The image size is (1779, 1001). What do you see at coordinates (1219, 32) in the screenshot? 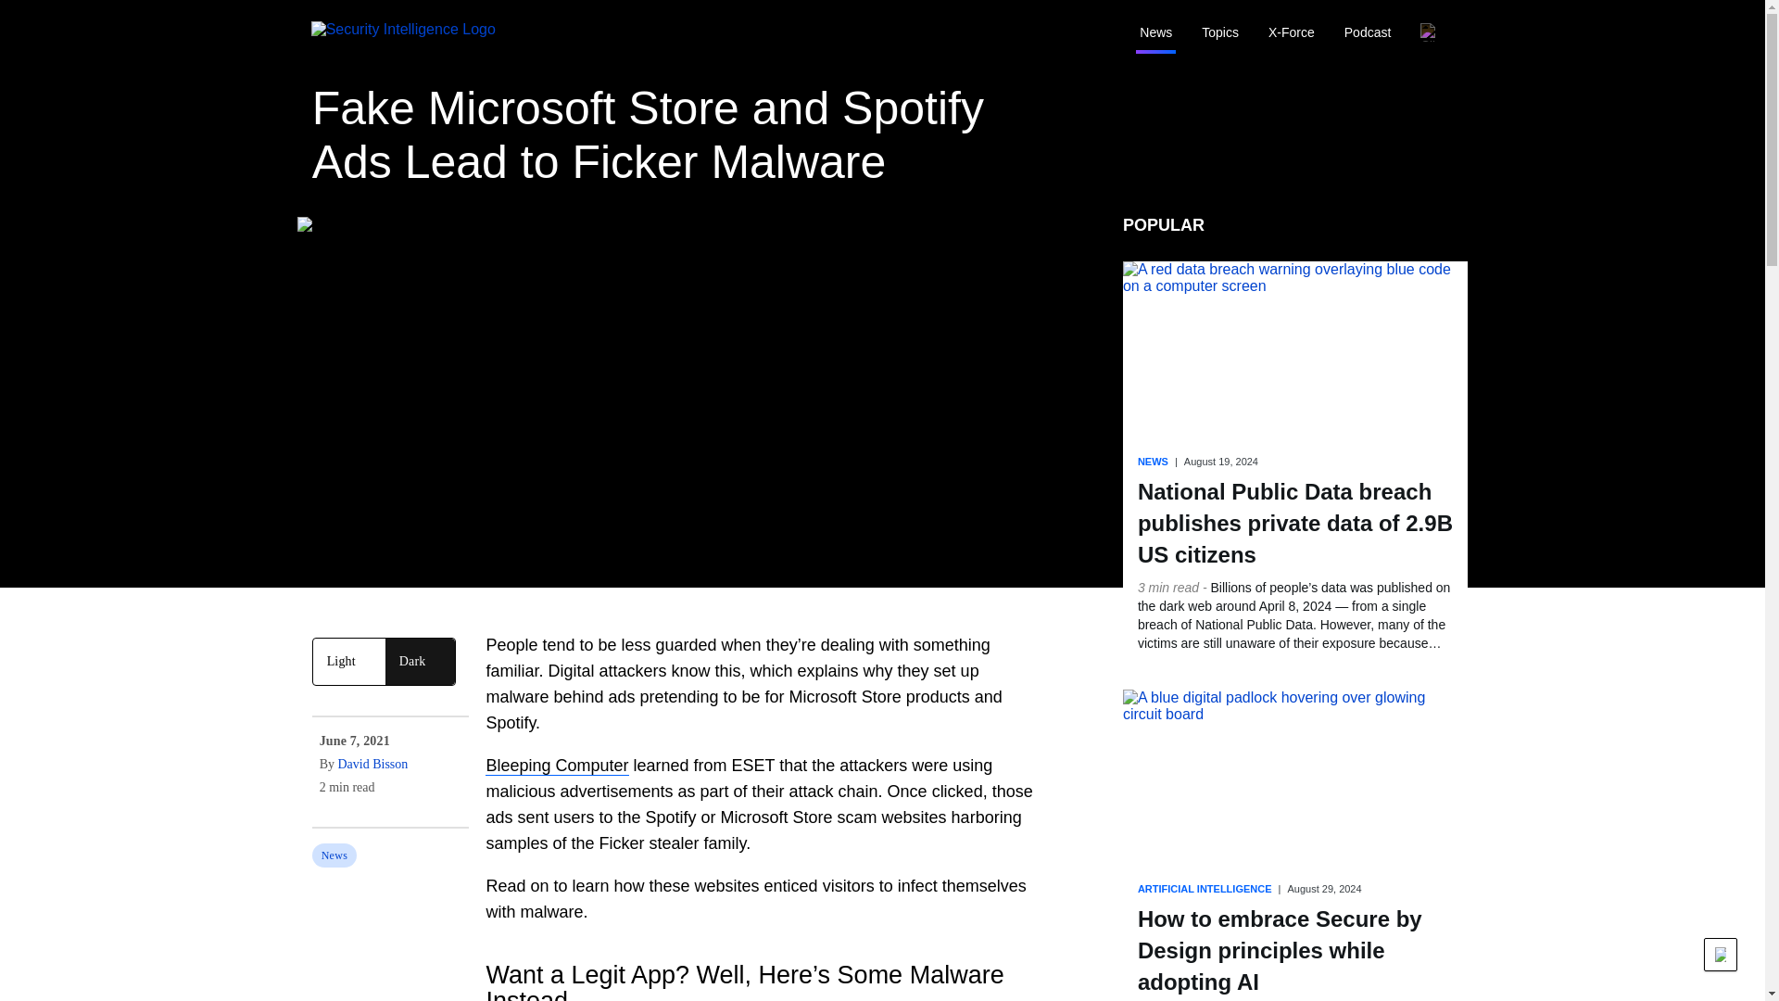
I see `Topics` at bounding box center [1219, 32].